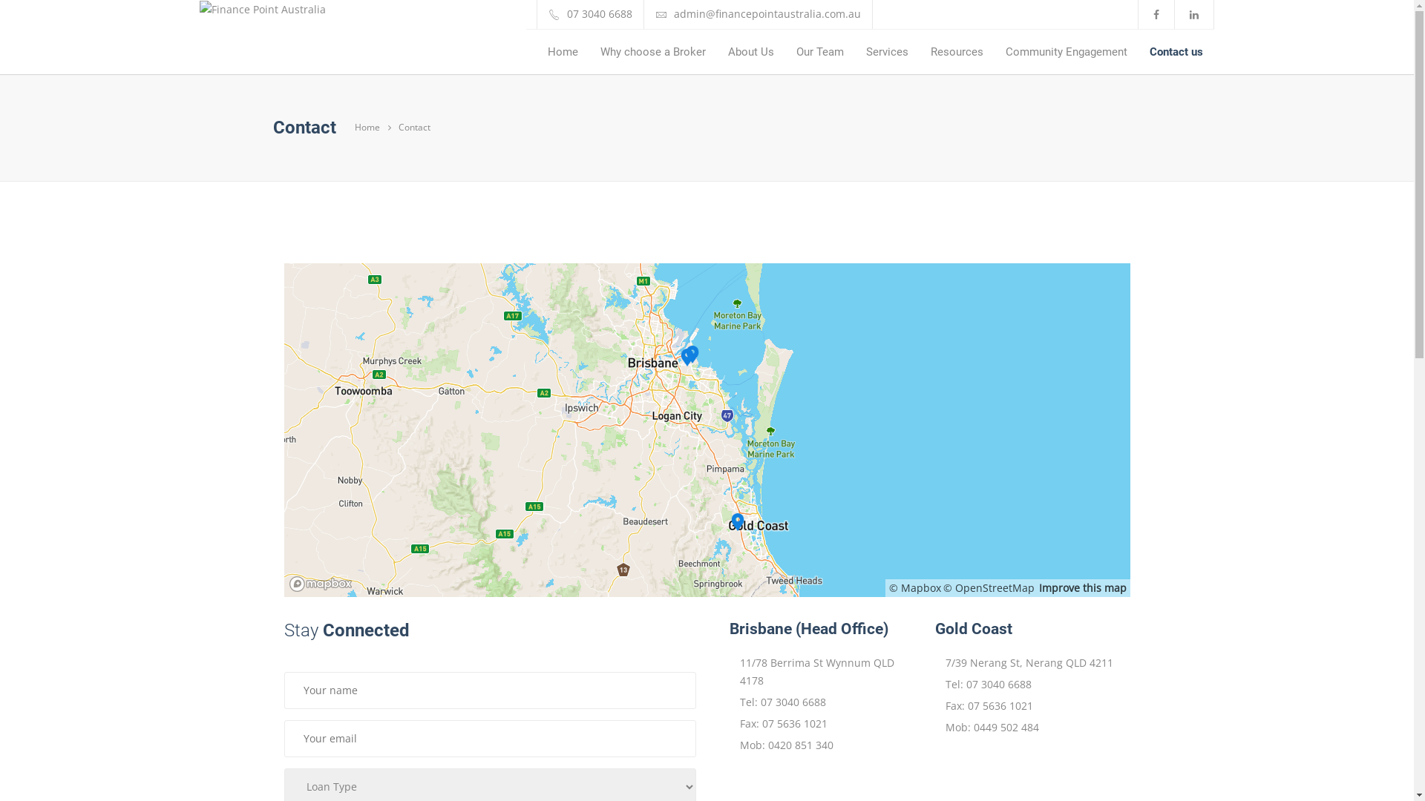 The width and height of the screenshot is (1425, 801). What do you see at coordinates (751, 52) in the screenshot?
I see `About Us` at bounding box center [751, 52].